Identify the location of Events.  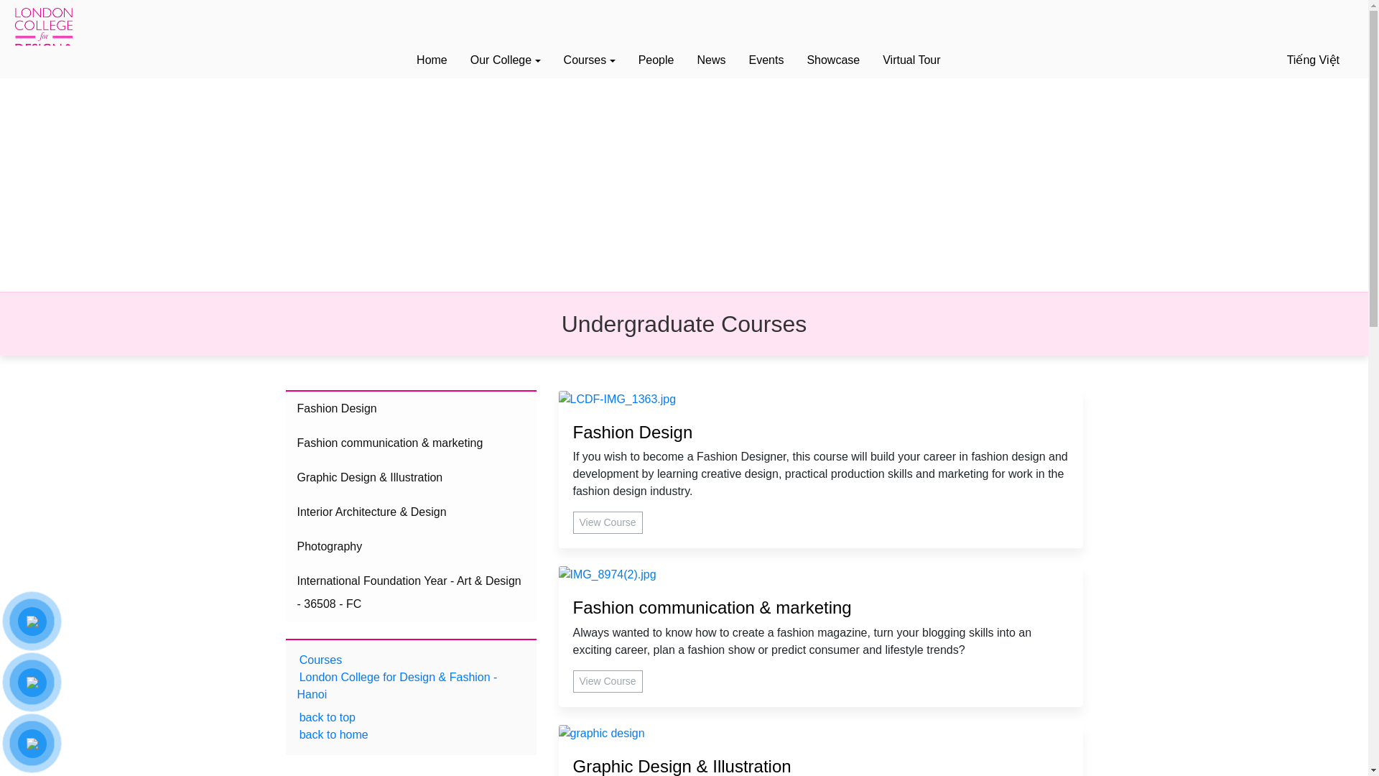
(766, 57).